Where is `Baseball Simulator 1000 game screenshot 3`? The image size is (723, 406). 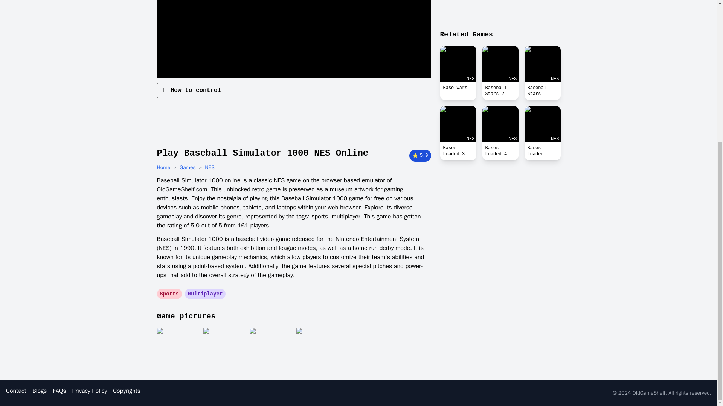 Baseball Simulator 1000 game screenshot 3 is located at coordinates (270, 347).